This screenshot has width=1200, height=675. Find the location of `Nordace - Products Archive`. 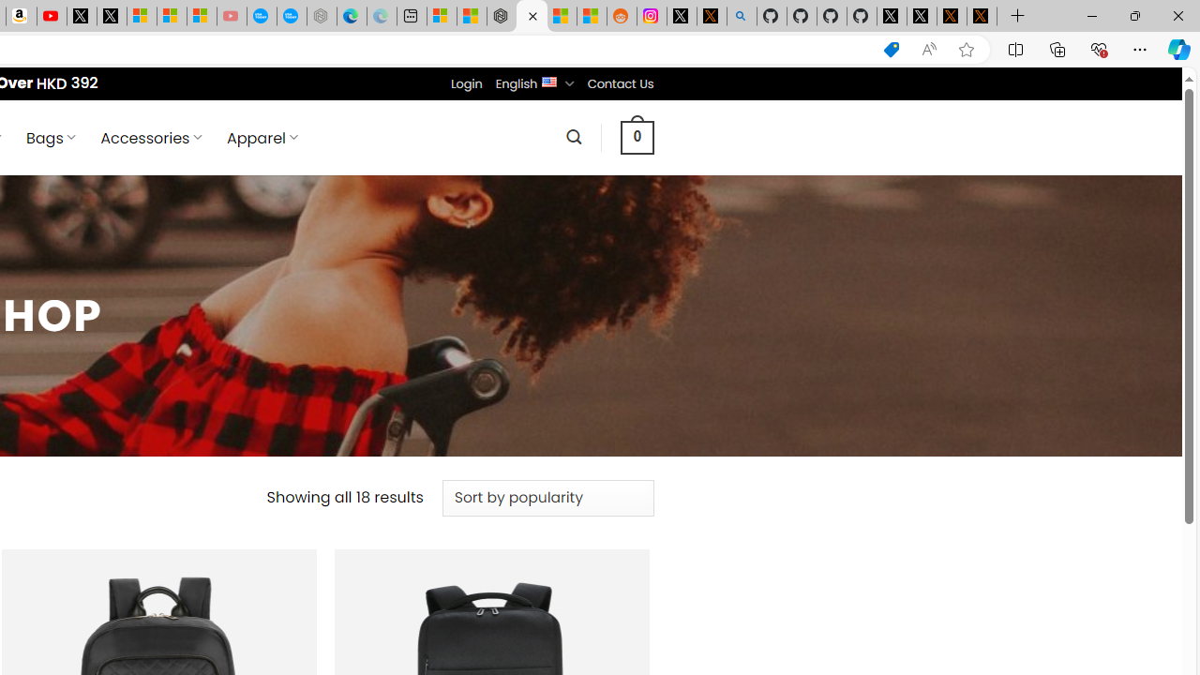

Nordace - Products Archive is located at coordinates (531, 17).